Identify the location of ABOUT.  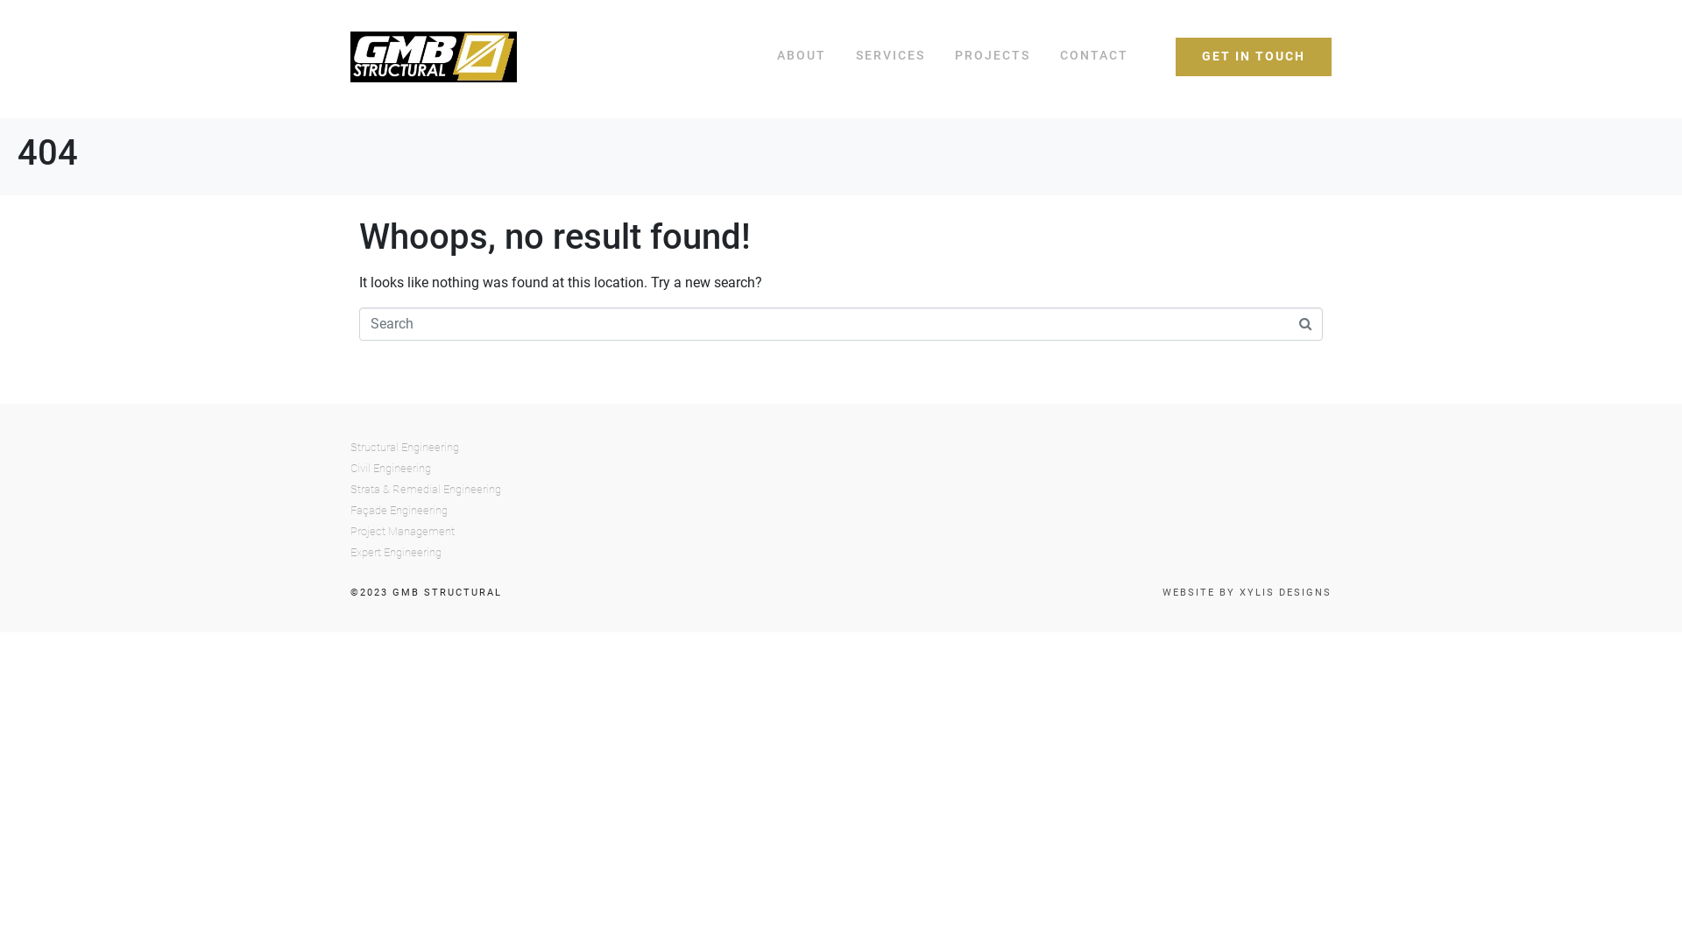
(802, 56).